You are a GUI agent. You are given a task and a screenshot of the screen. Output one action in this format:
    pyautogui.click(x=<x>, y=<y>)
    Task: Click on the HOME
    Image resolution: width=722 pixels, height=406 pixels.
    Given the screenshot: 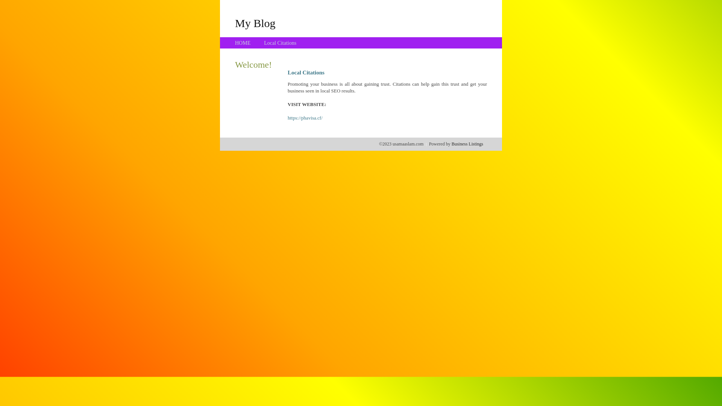 What is the action you would take?
    pyautogui.click(x=243, y=43)
    